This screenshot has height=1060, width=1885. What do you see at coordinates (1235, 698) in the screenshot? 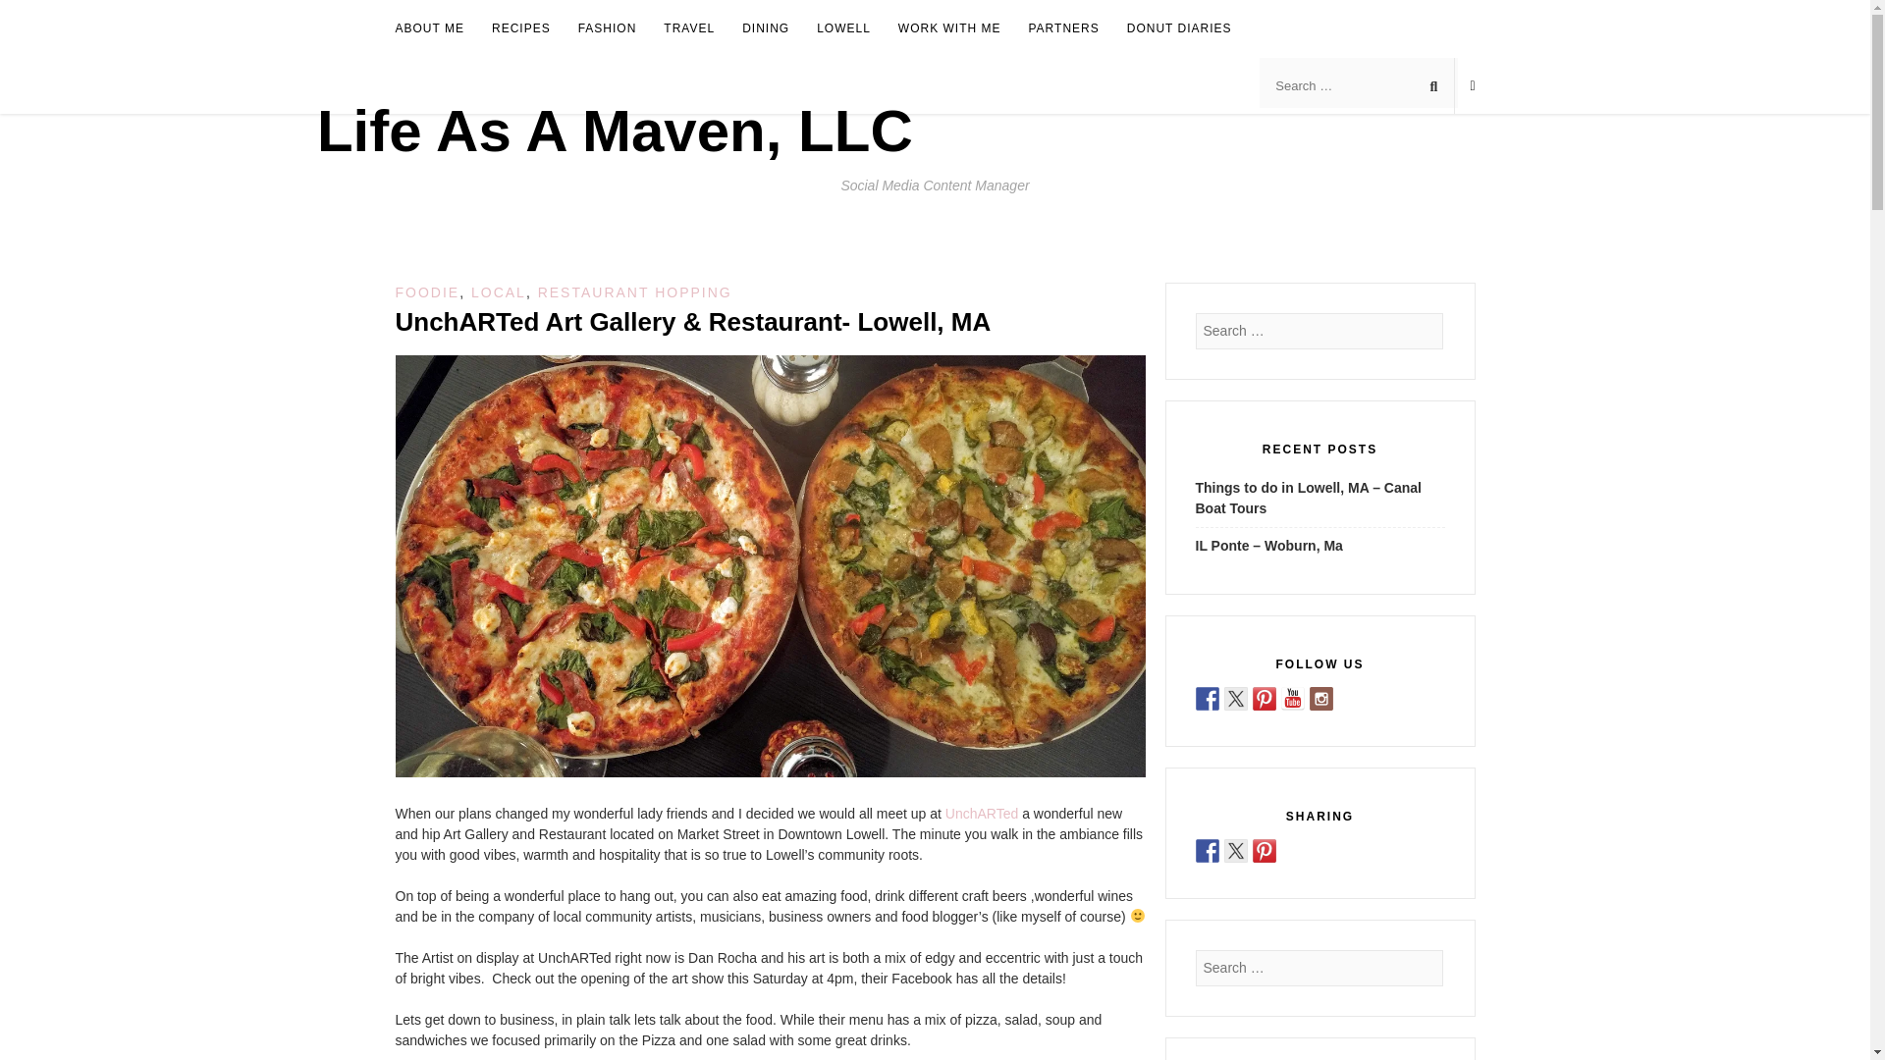
I see `Follow us on Twitter` at bounding box center [1235, 698].